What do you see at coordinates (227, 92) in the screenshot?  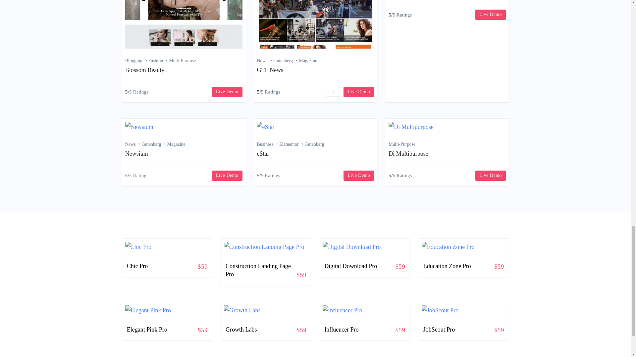 I see `Live Demo` at bounding box center [227, 92].